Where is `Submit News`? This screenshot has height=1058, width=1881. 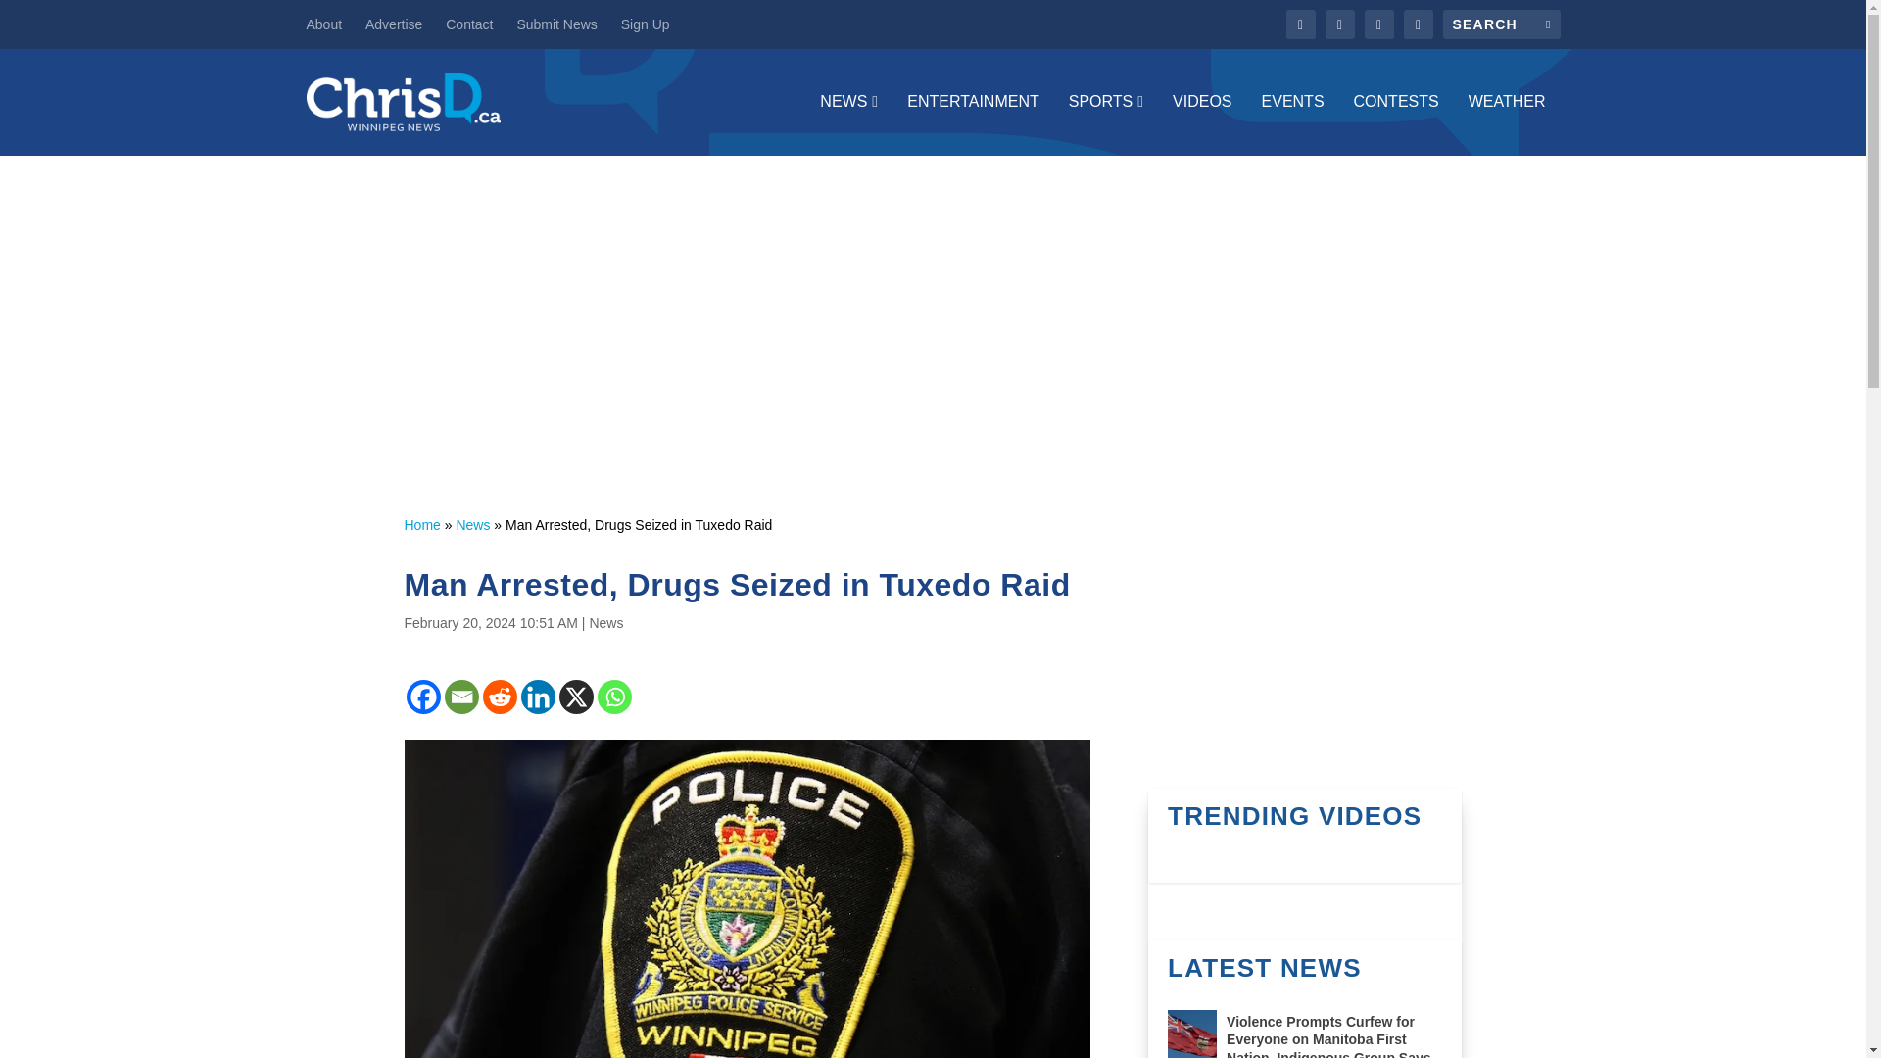
Submit News is located at coordinates (555, 24).